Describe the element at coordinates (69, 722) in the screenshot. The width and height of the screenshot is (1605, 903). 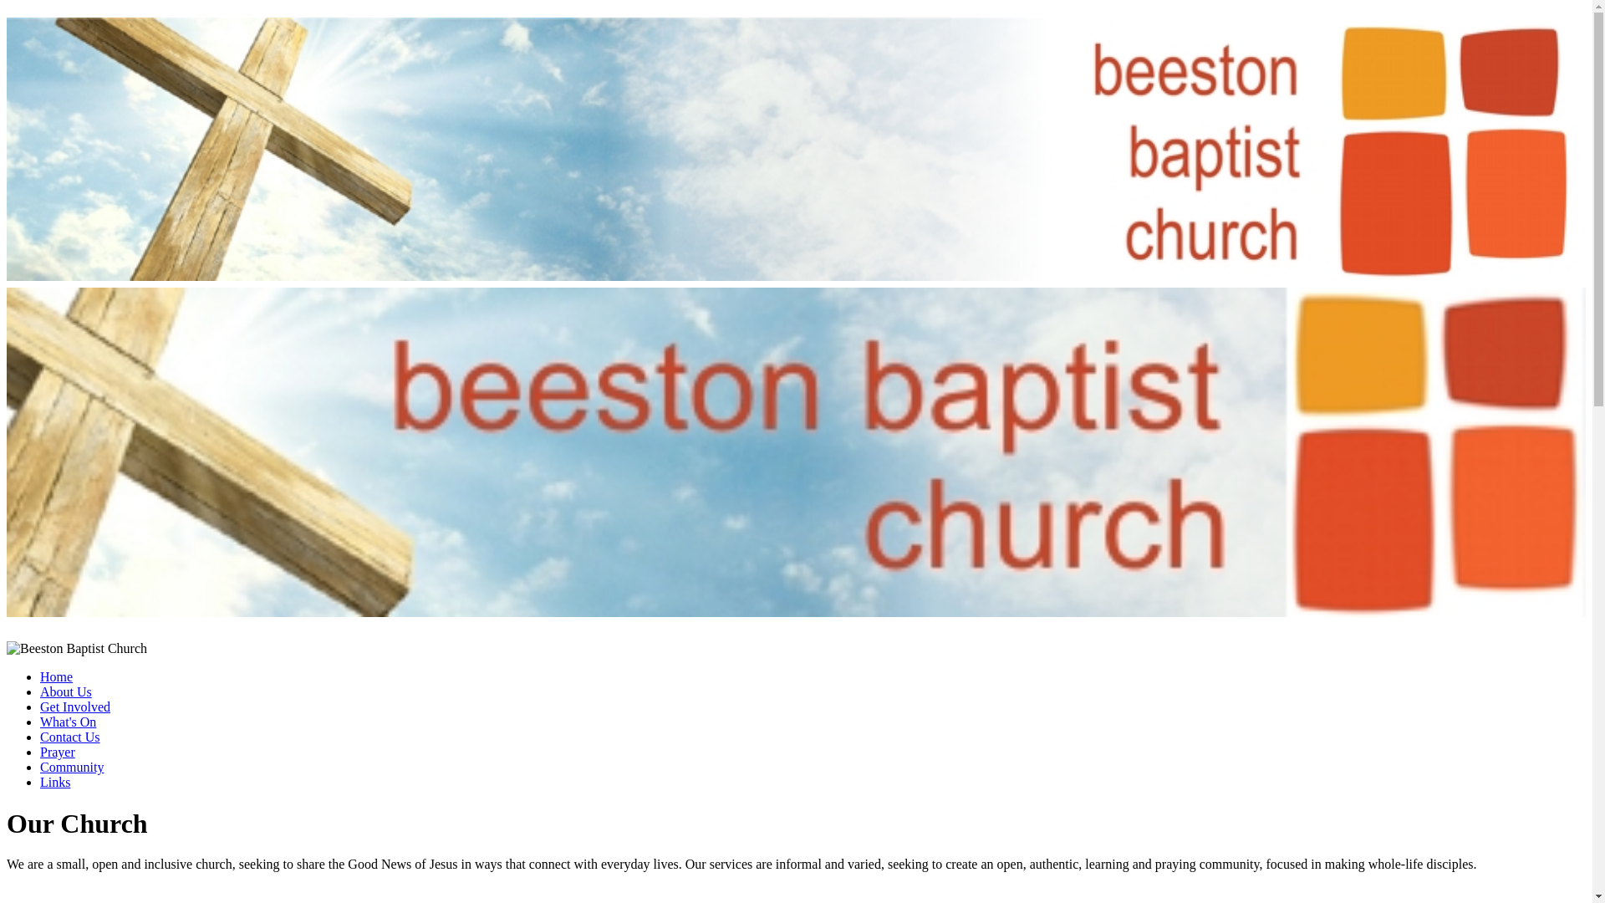
I see `What's On` at that location.